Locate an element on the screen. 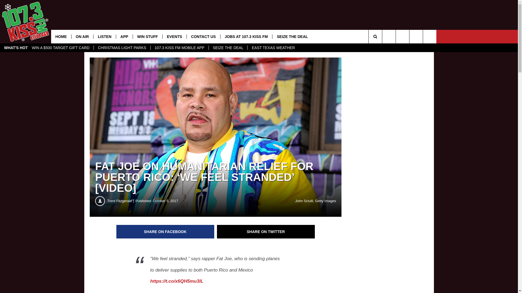 The height and width of the screenshot is (293, 522). LISTEN is located at coordinates (104, 37).